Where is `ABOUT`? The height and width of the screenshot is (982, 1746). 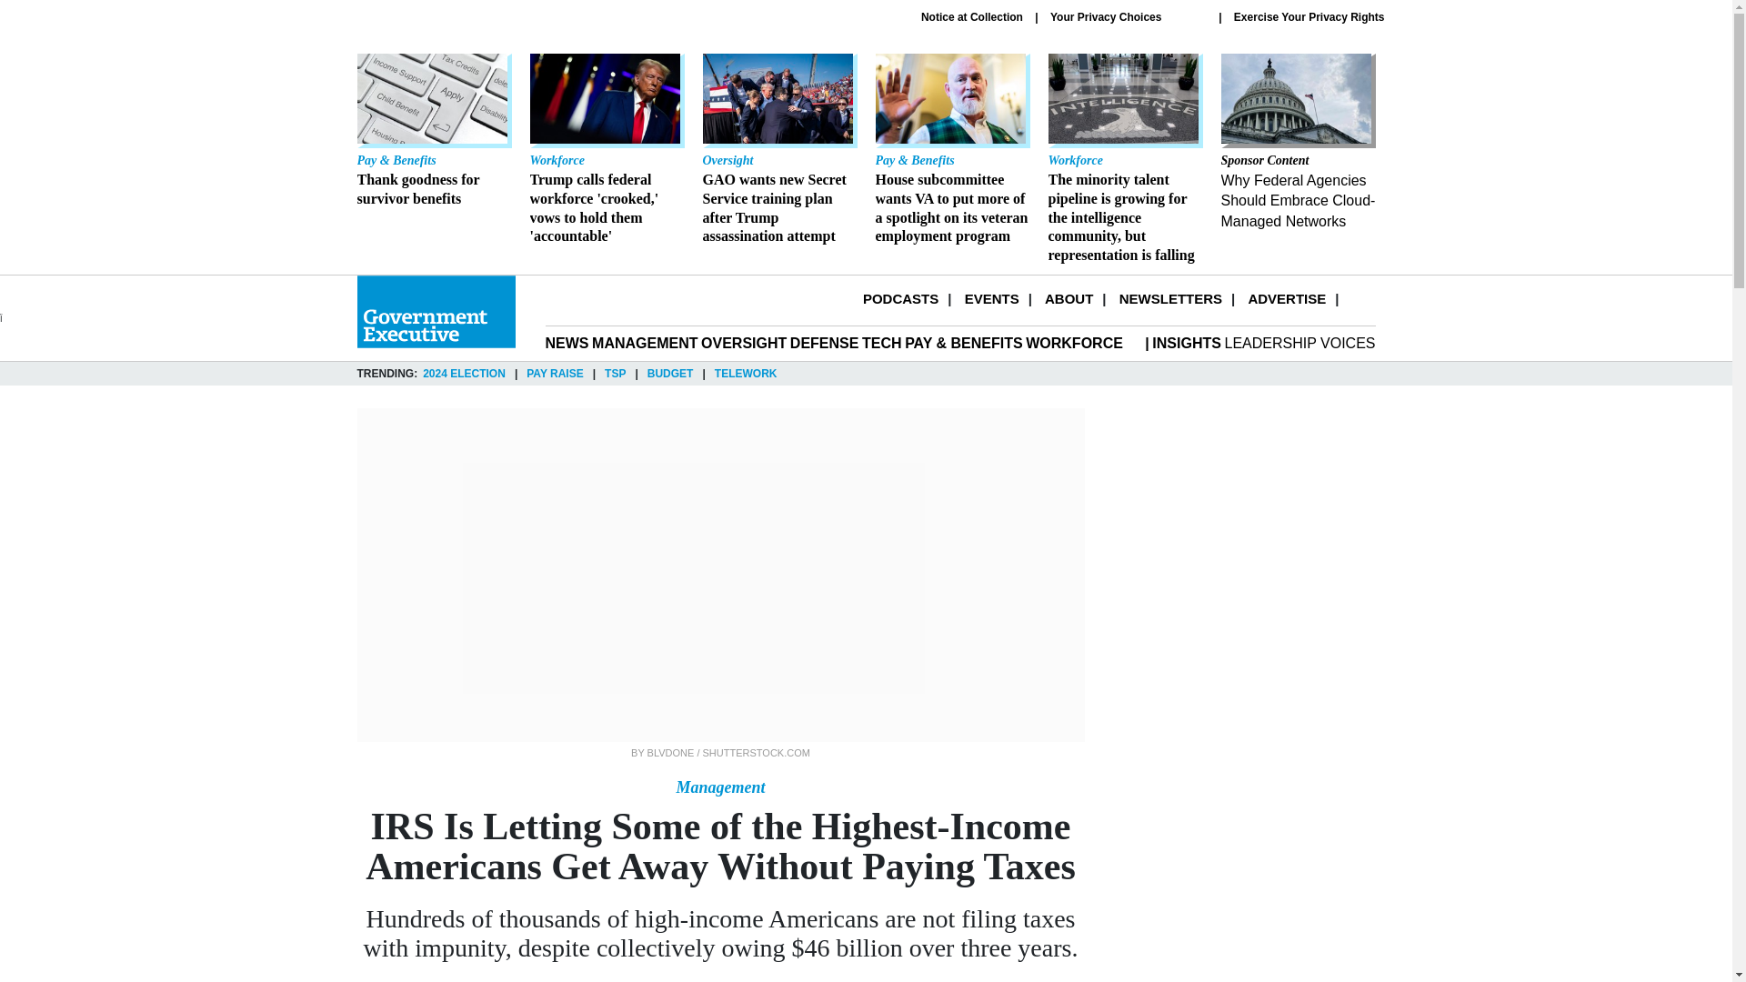 ABOUT is located at coordinates (1068, 298).